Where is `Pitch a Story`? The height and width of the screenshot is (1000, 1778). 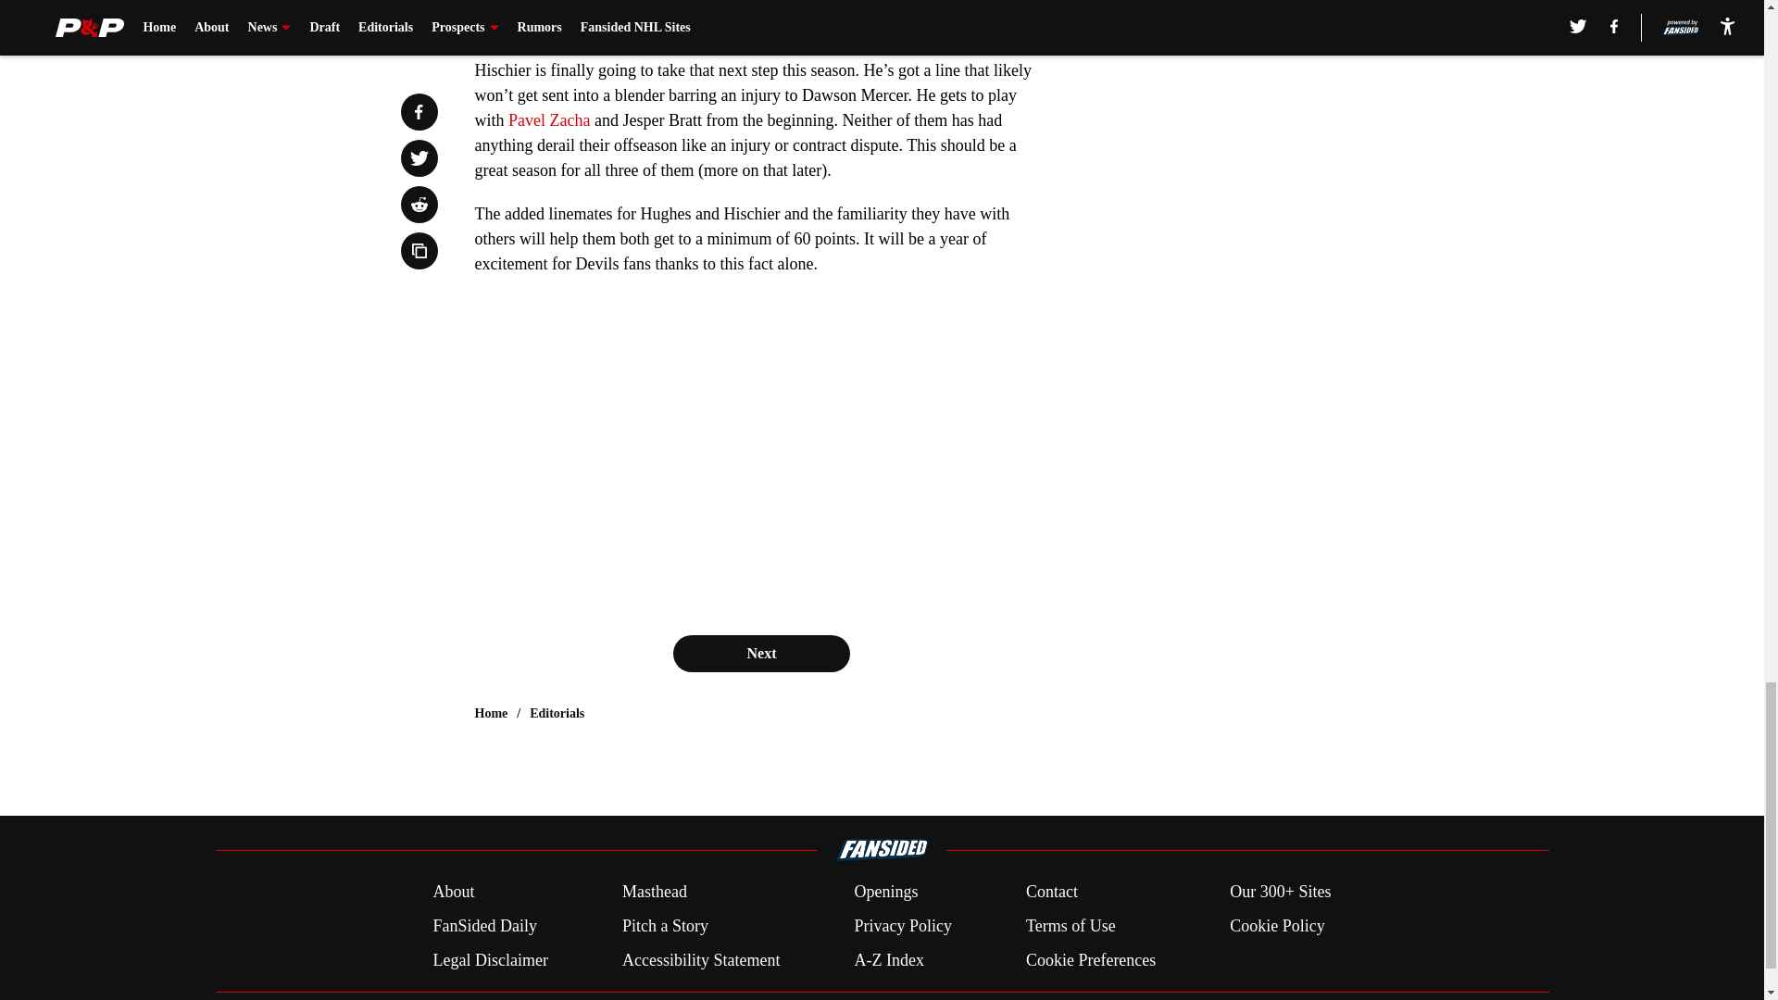 Pitch a Story is located at coordinates (665, 926).